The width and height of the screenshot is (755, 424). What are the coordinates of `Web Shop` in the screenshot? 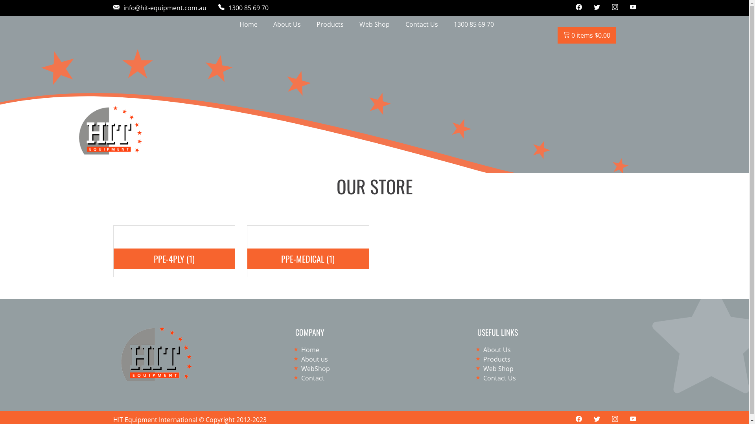 It's located at (374, 24).